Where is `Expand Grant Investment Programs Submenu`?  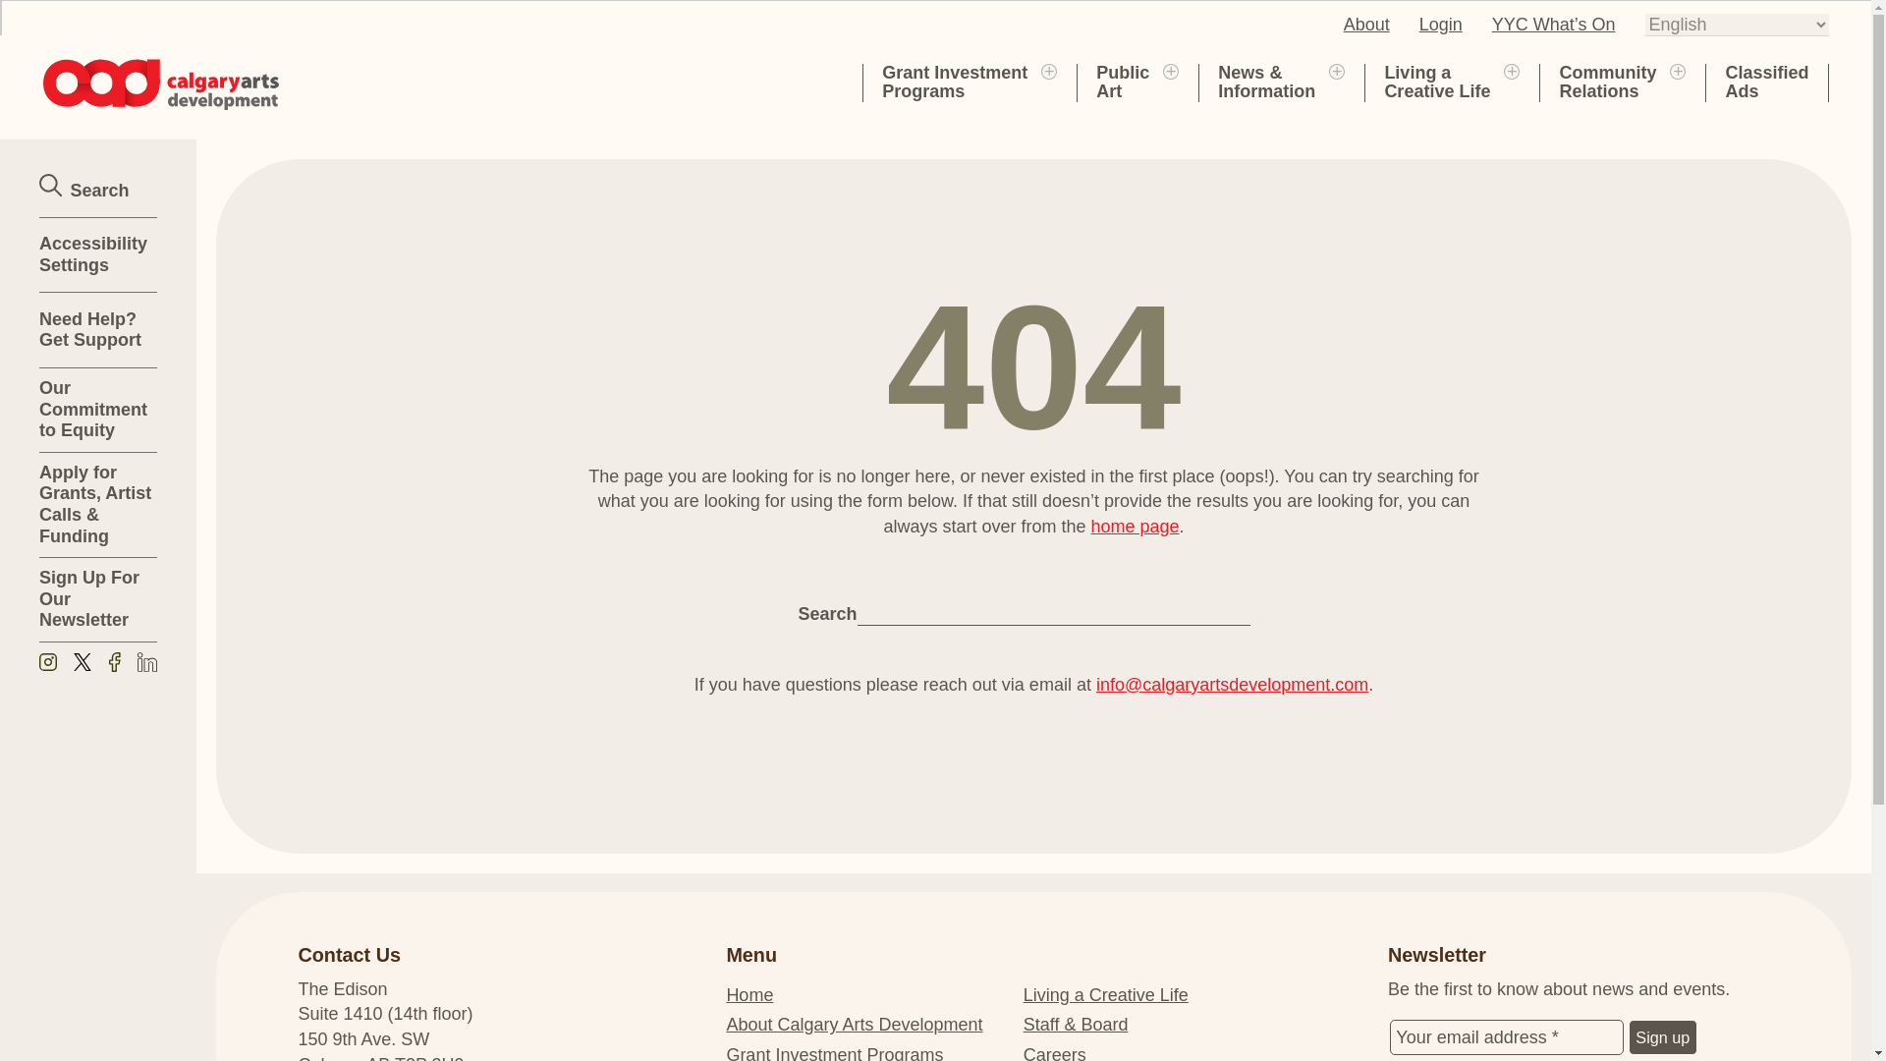 Expand Grant Investment Programs Submenu is located at coordinates (47, 665).